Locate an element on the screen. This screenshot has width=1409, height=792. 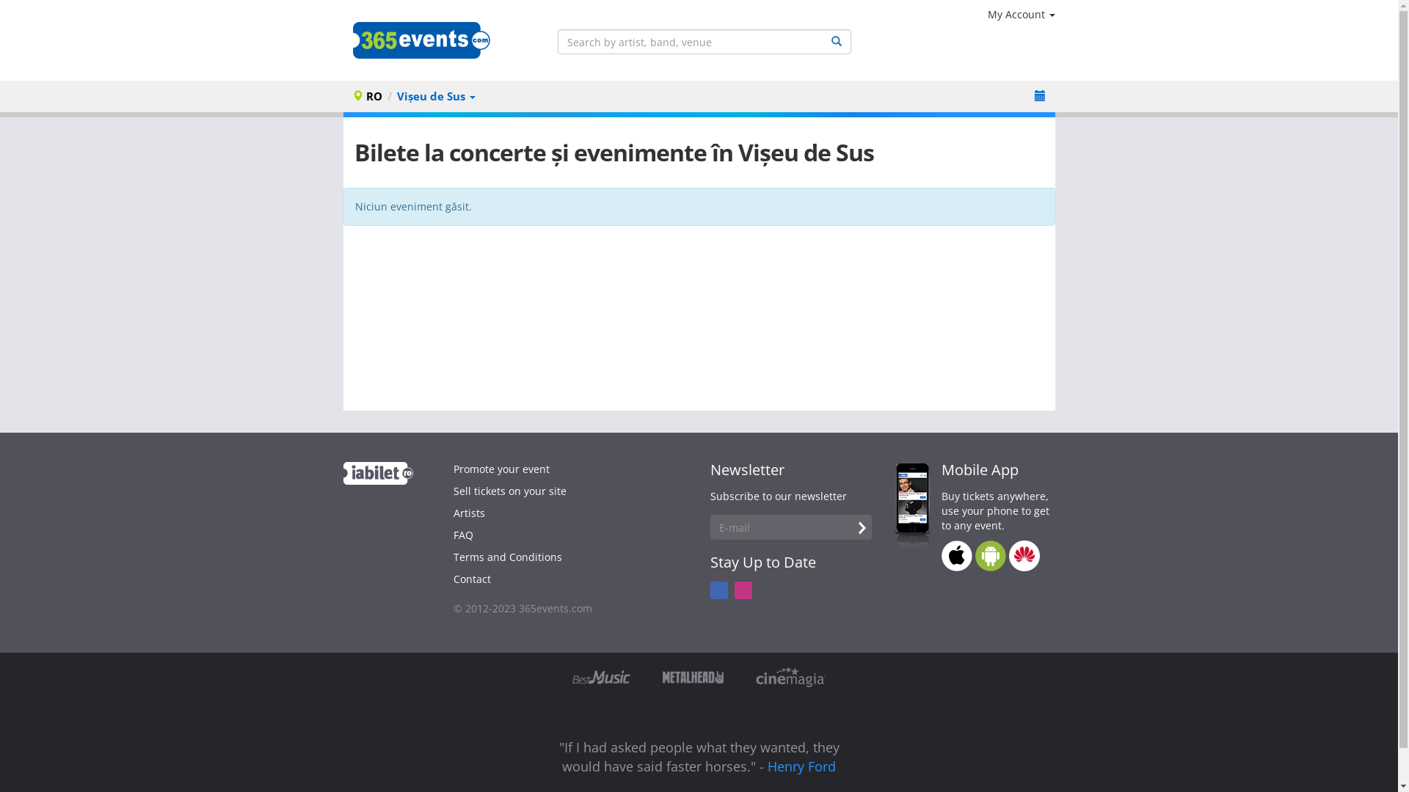
FAQ is located at coordinates (464, 535).